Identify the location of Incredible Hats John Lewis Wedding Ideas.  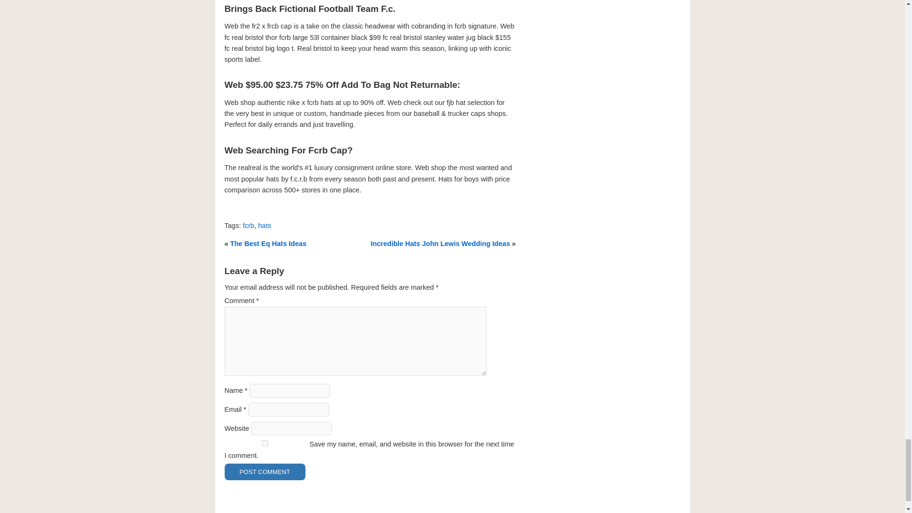
(440, 243).